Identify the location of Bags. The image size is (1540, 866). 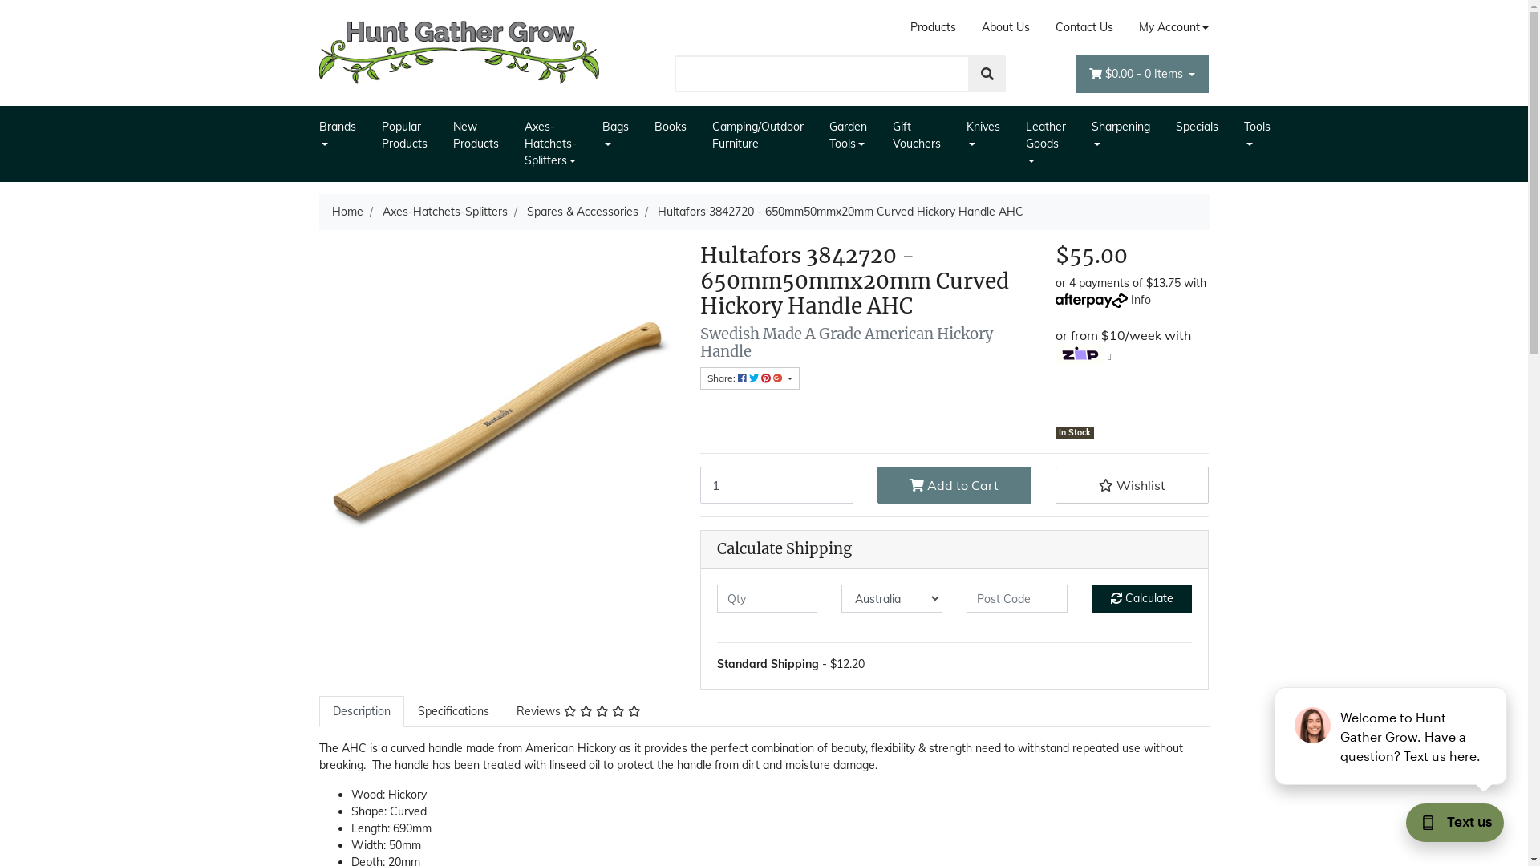
(614, 136).